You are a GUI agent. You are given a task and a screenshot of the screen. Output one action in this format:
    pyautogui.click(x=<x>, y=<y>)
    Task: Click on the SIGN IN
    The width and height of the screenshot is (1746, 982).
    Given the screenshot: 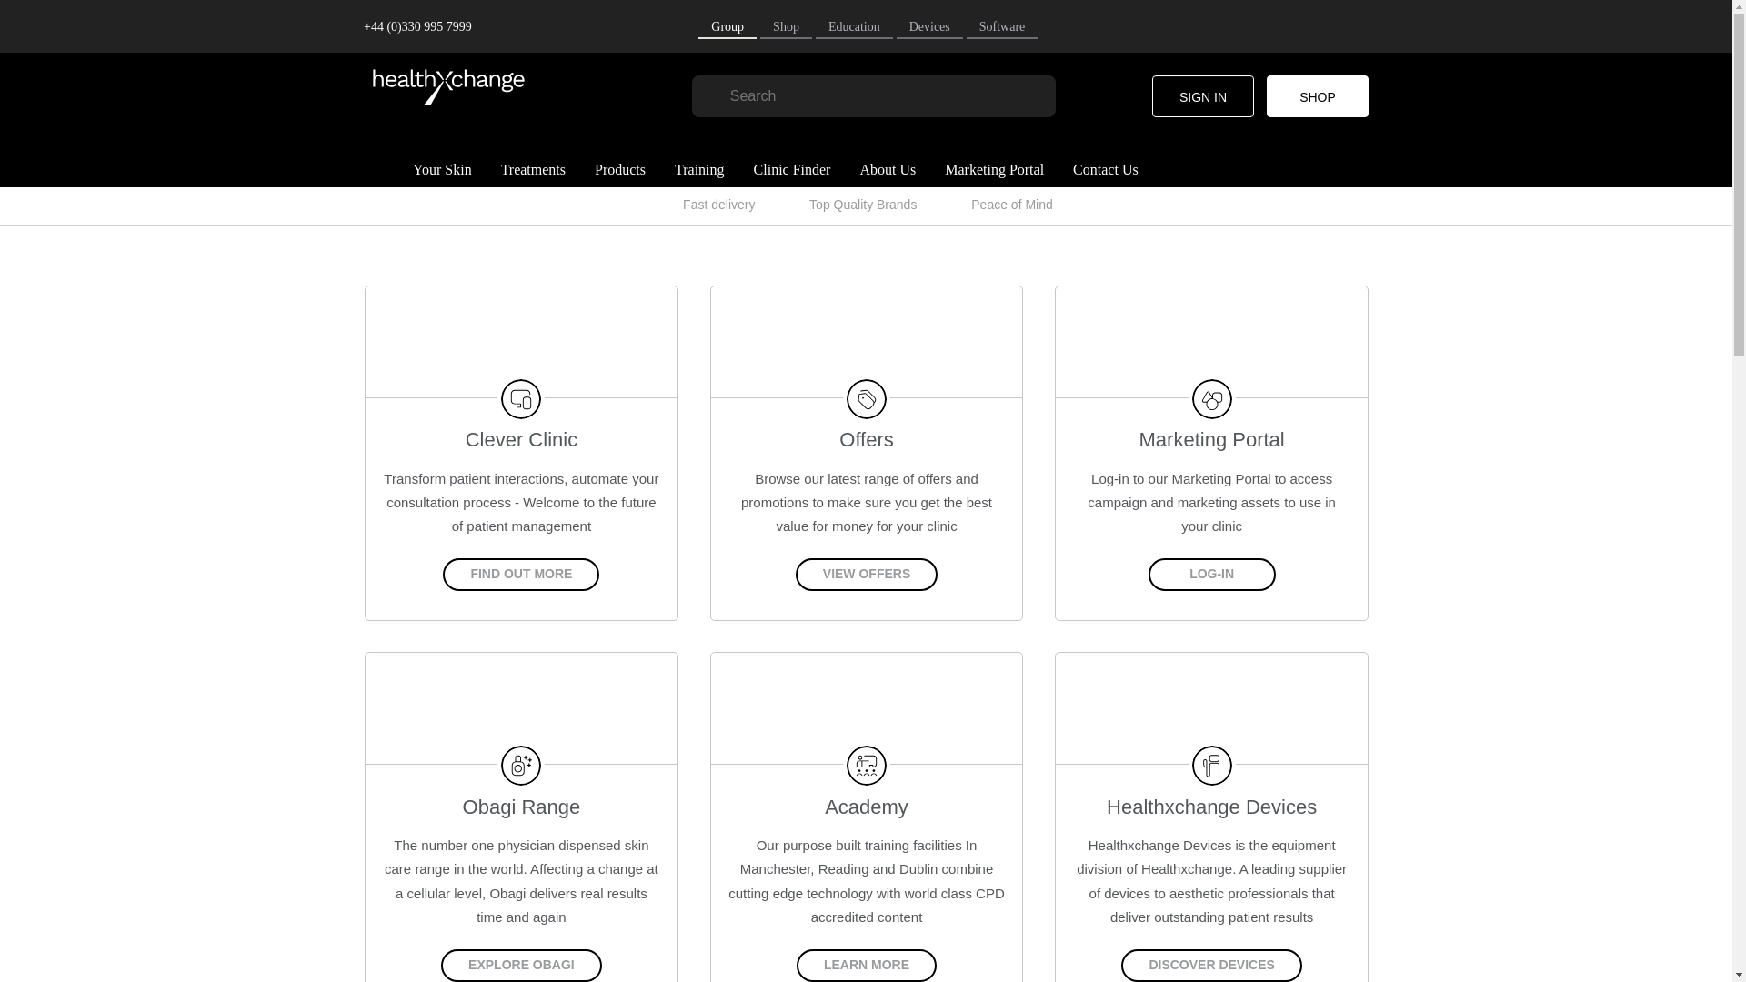 What is the action you would take?
    pyautogui.click(x=1202, y=96)
    